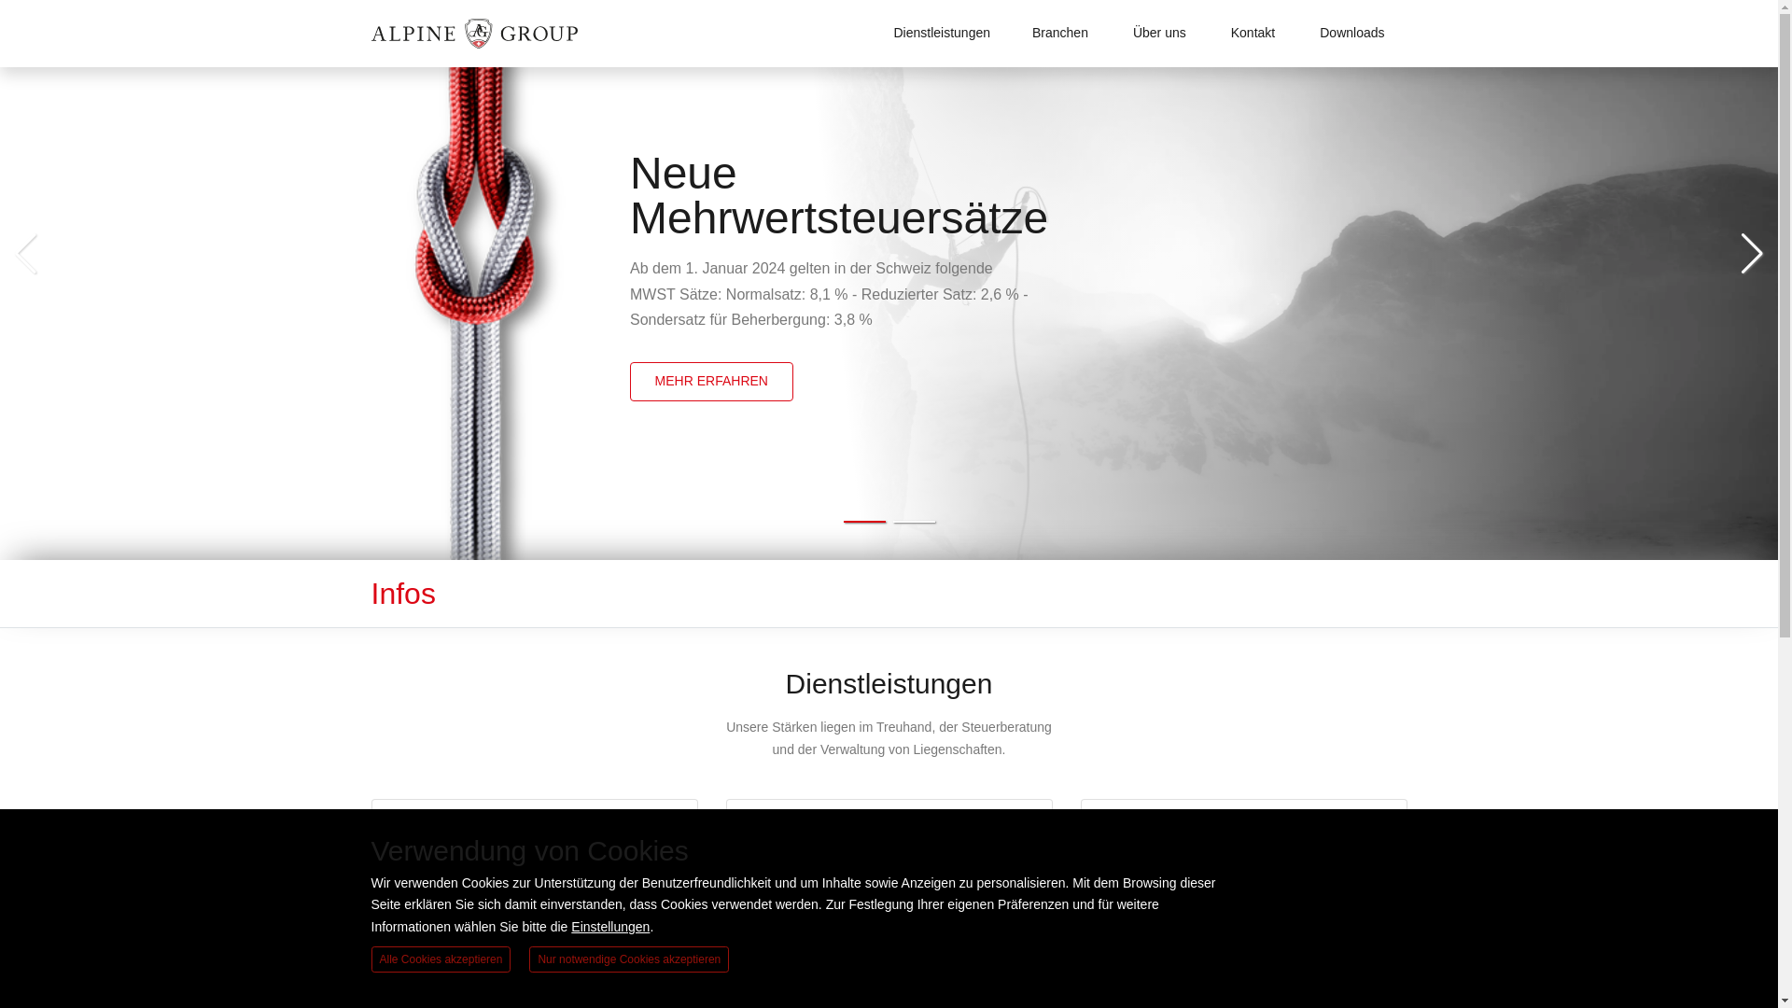  Describe the element at coordinates (1351, 34) in the screenshot. I see `Downloads` at that location.